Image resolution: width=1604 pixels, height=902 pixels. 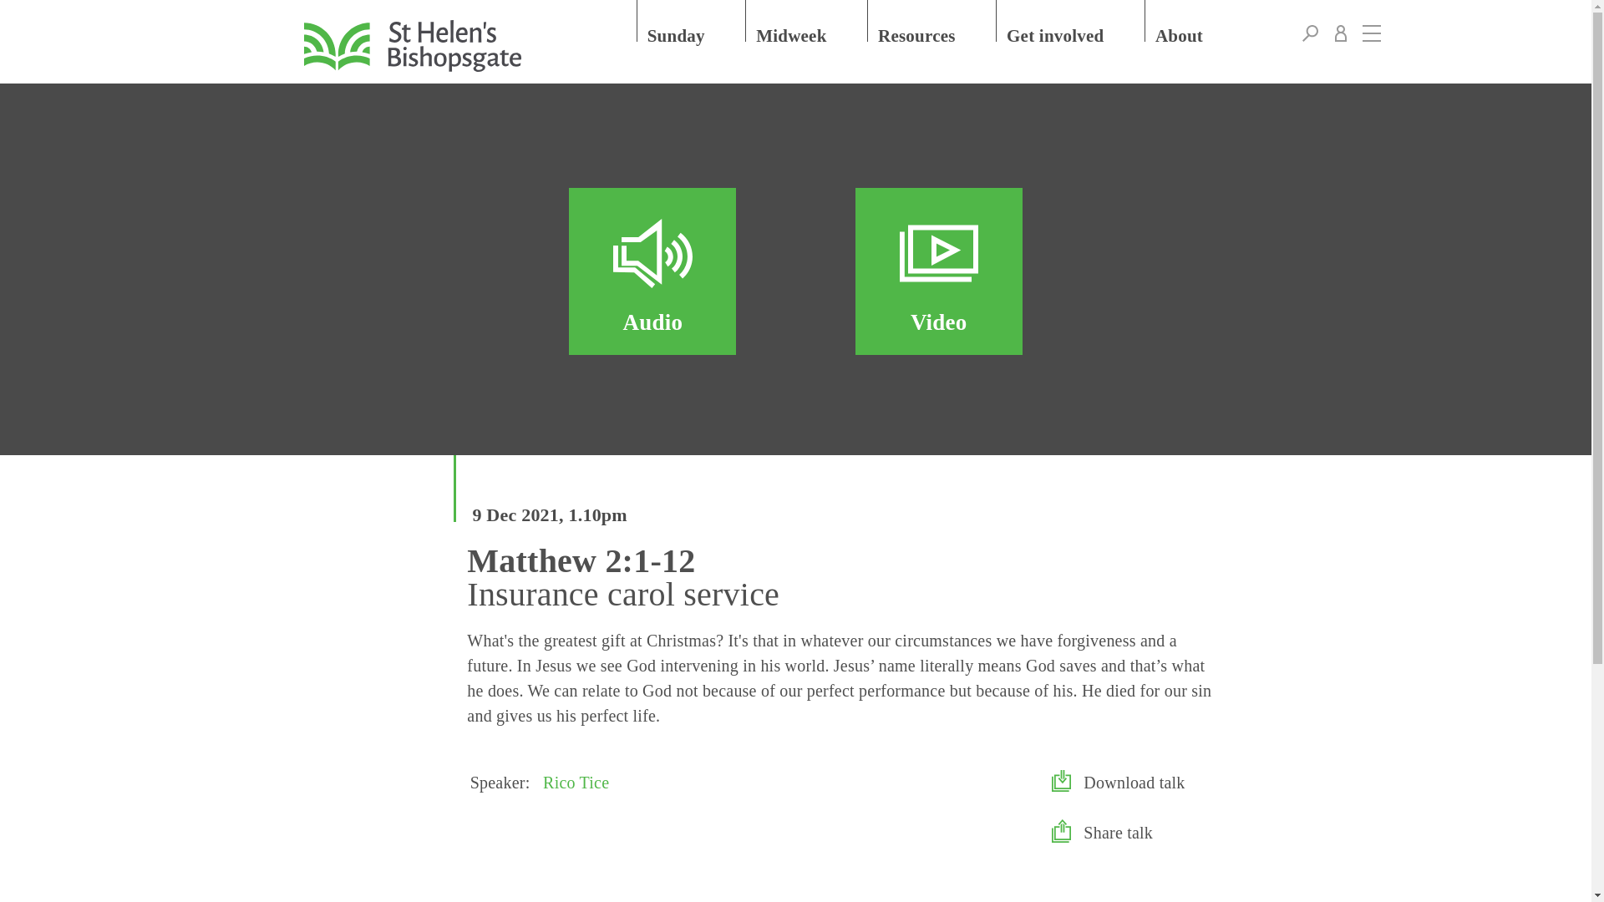 I want to click on Get involved, so click(x=1071, y=20).